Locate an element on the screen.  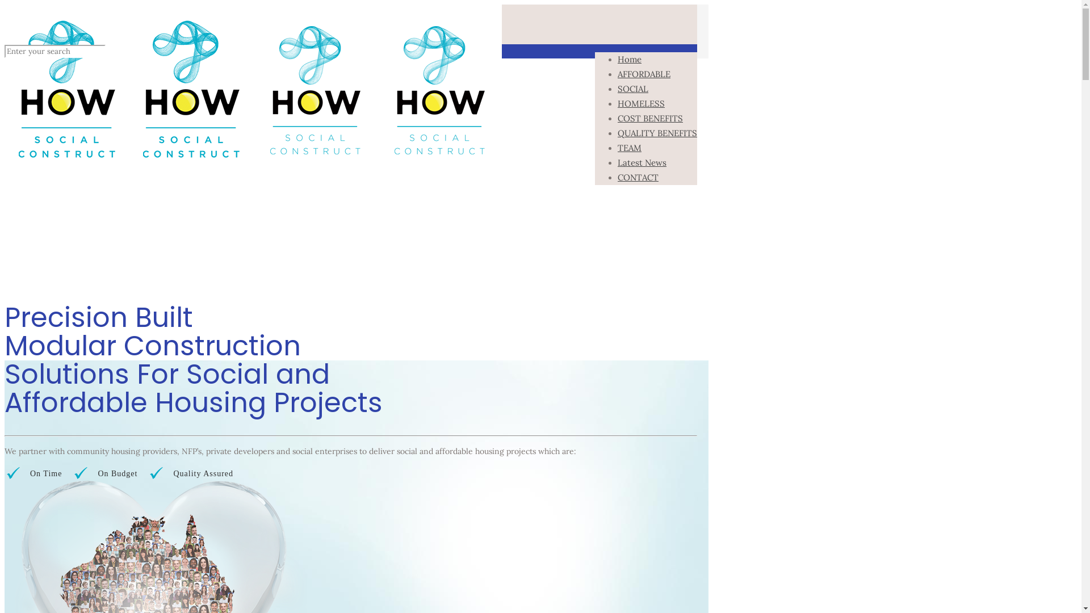
SOCIAL is located at coordinates (633, 89).